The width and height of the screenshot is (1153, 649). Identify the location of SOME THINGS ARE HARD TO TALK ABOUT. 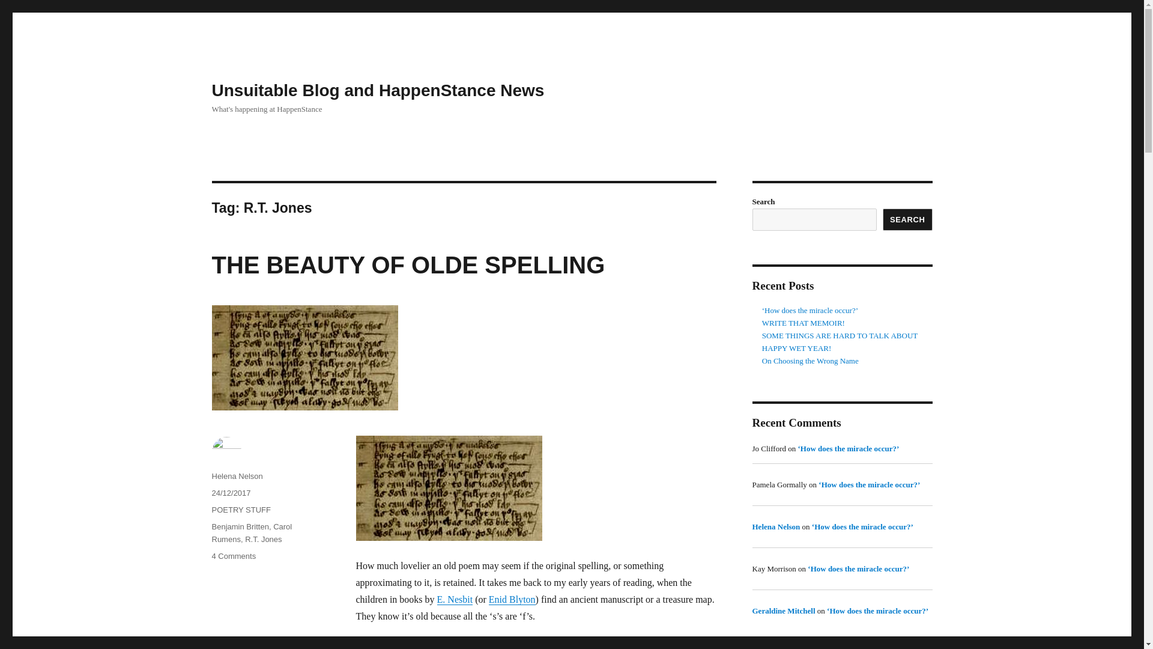
(796, 349).